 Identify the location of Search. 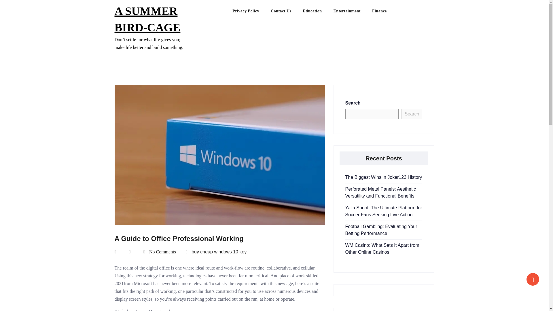
(412, 114).